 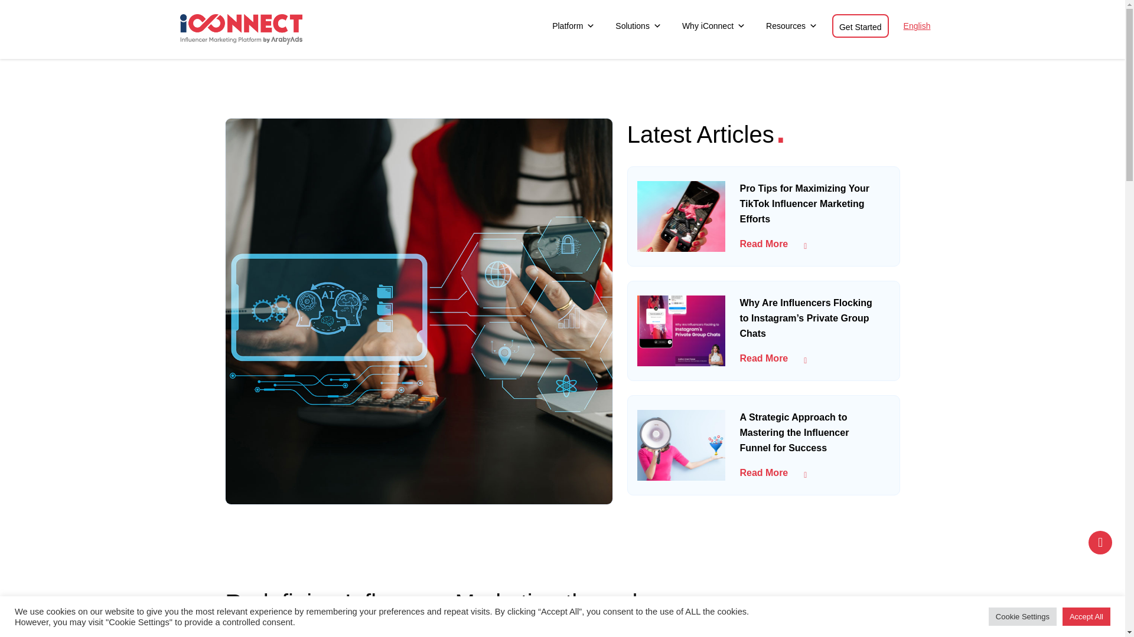 What do you see at coordinates (917, 25) in the screenshot?
I see `English` at bounding box center [917, 25].